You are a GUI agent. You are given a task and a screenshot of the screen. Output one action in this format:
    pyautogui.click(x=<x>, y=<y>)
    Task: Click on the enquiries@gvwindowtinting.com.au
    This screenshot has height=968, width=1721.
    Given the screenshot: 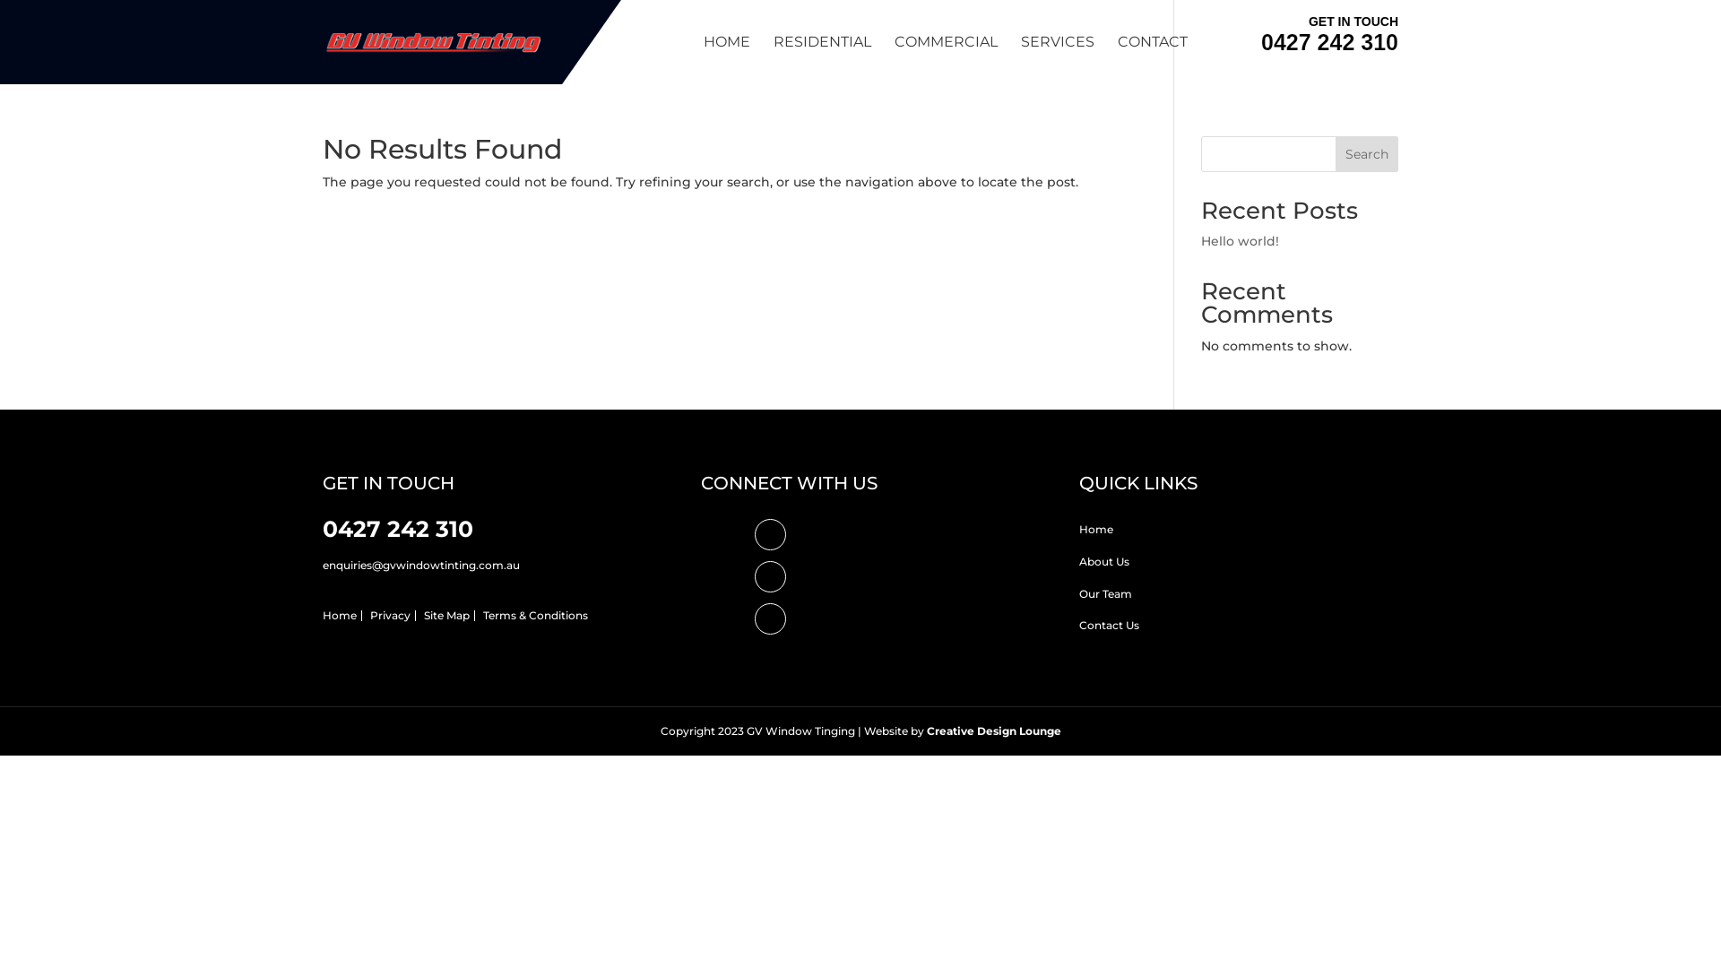 What is the action you would take?
    pyautogui.click(x=421, y=565)
    